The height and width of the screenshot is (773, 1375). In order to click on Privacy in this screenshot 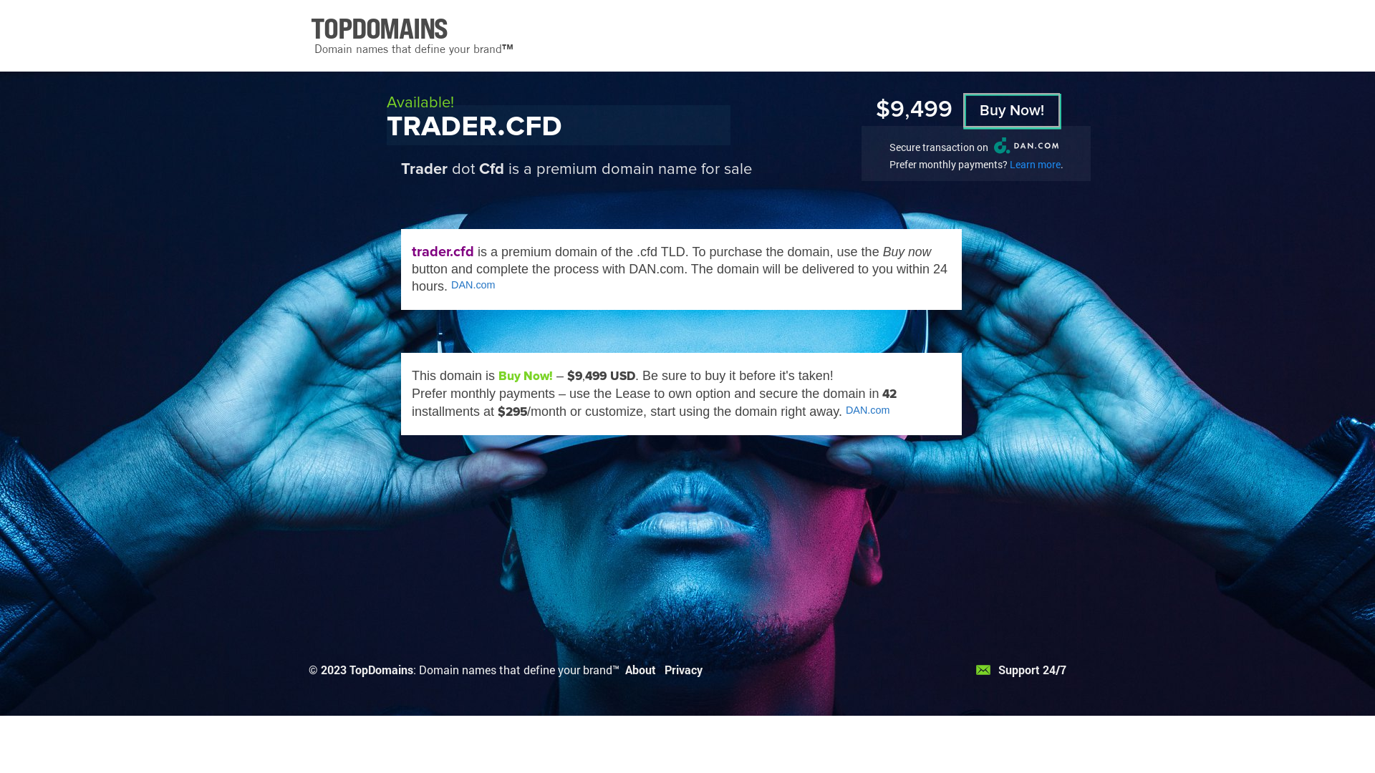, I will do `click(683, 670)`.